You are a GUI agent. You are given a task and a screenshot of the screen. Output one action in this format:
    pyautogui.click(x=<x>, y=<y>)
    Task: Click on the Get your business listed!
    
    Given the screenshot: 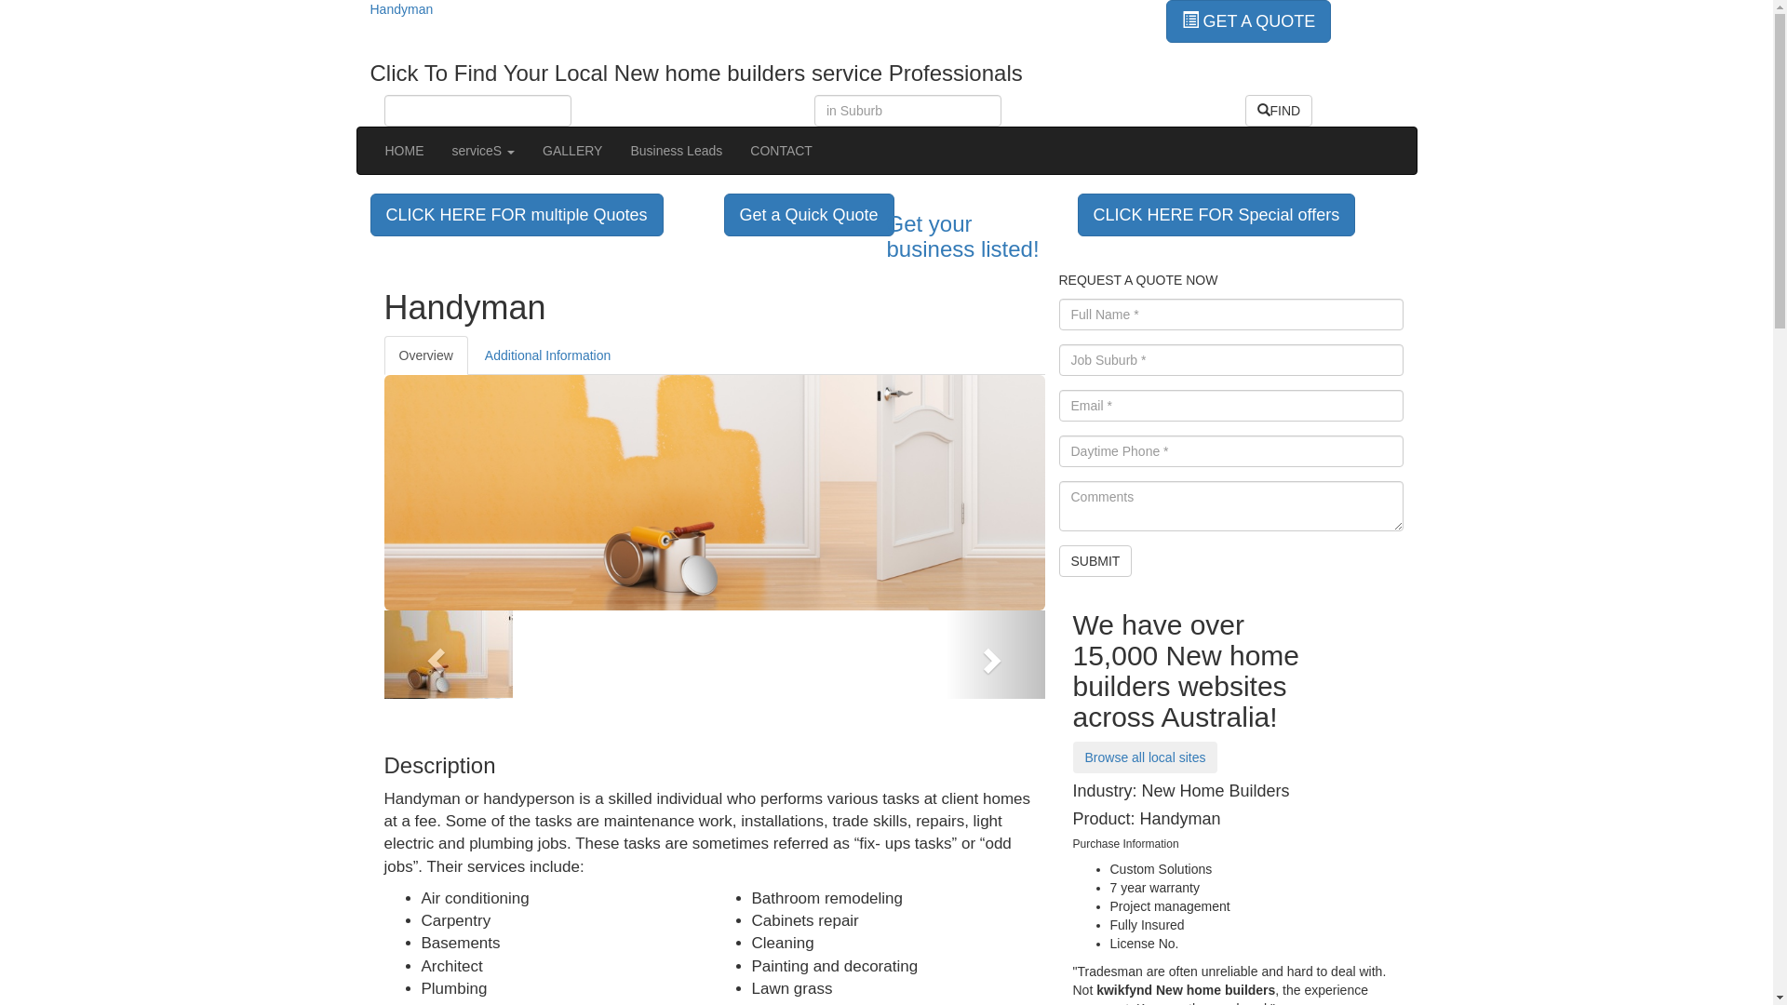 What is the action you would take?
    pyautogui.click(x=974, y=236)
    